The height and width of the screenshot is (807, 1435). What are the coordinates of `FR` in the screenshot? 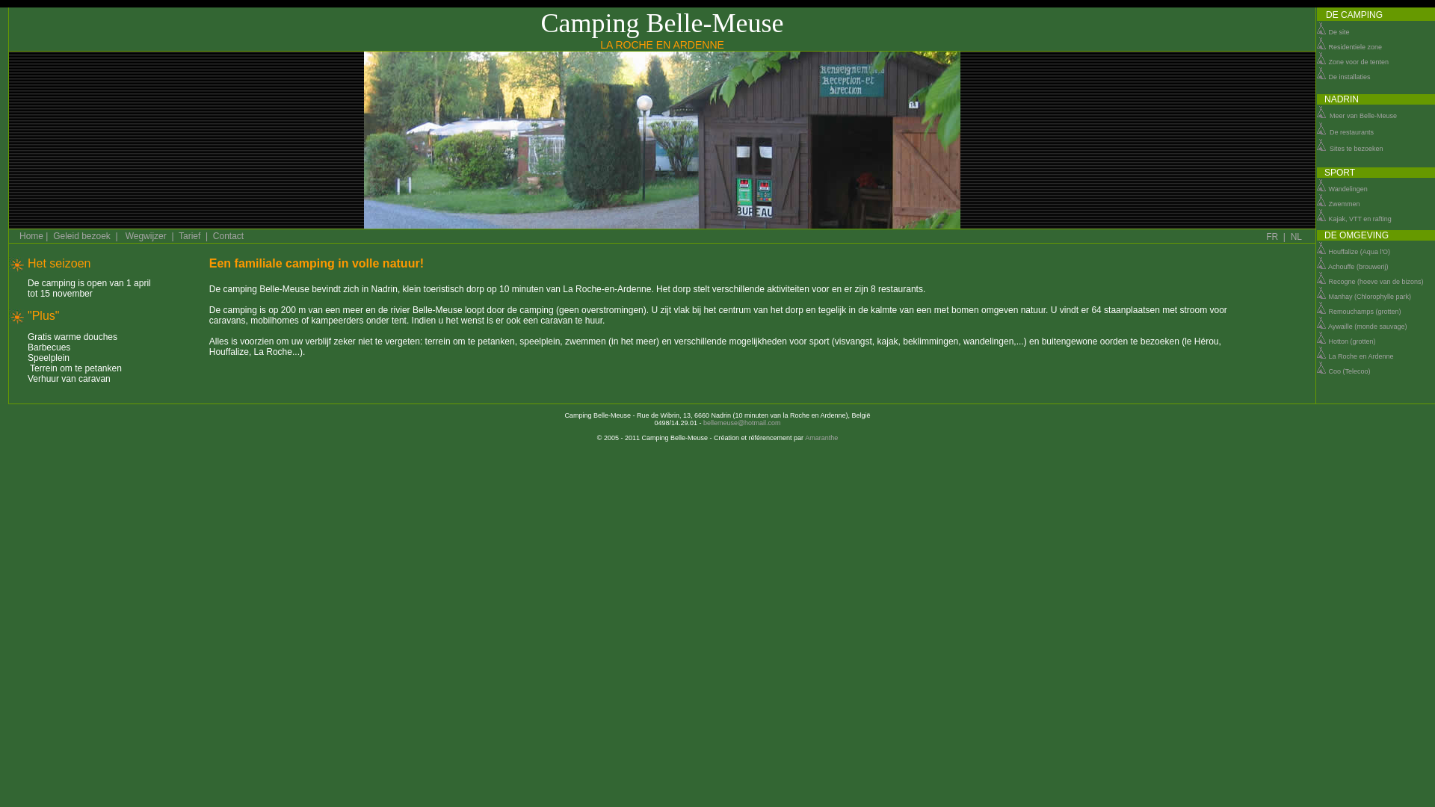 It's located at (1272, 237).